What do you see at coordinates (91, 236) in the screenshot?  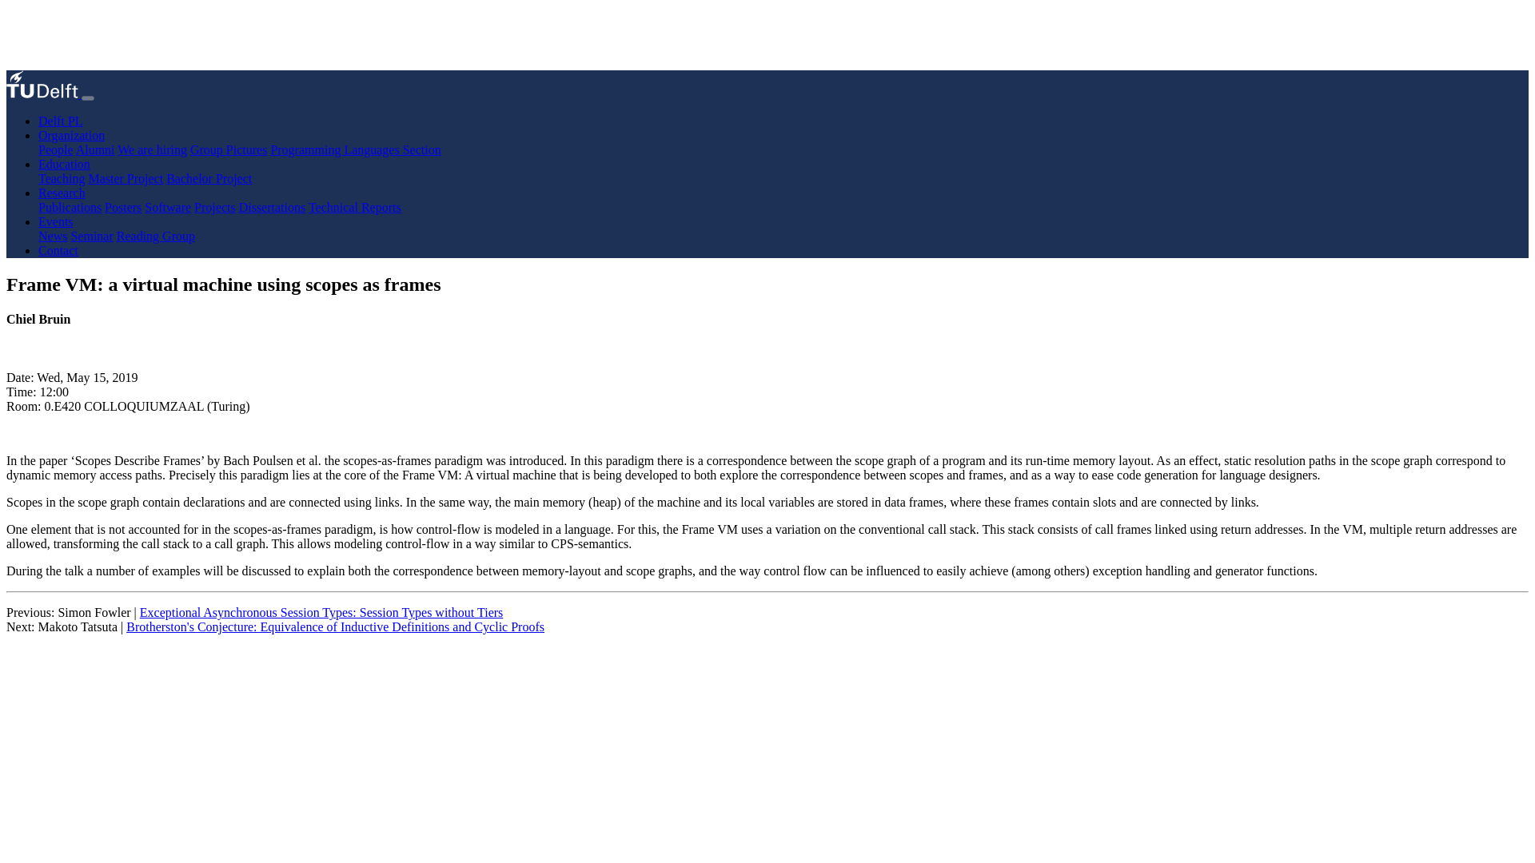 I see `Seminar` at bounding box center [91, 236].